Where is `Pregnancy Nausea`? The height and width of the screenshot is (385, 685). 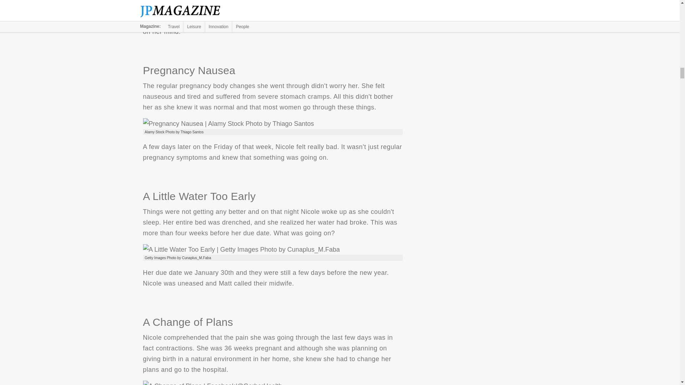
Pregnancy Nausea is located at coordinates (228, 123).